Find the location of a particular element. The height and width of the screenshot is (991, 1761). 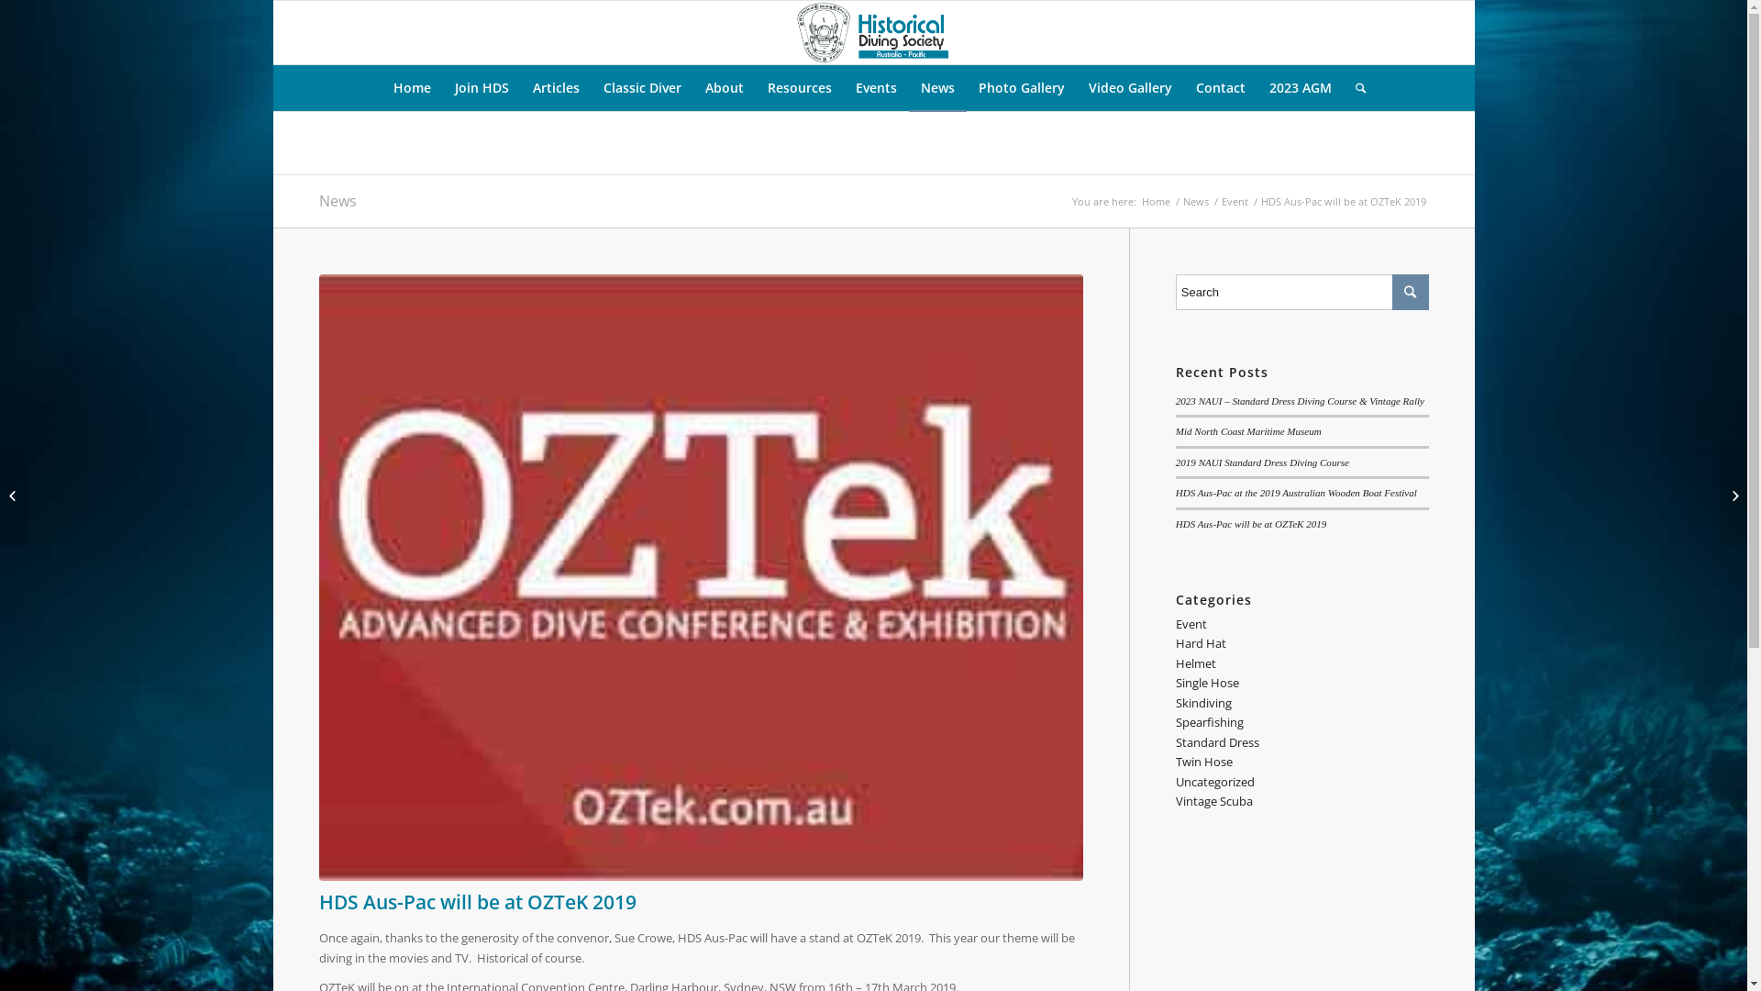

2019 NAUI Standard Dress Diving Course is located at coordinates (1262, 462).